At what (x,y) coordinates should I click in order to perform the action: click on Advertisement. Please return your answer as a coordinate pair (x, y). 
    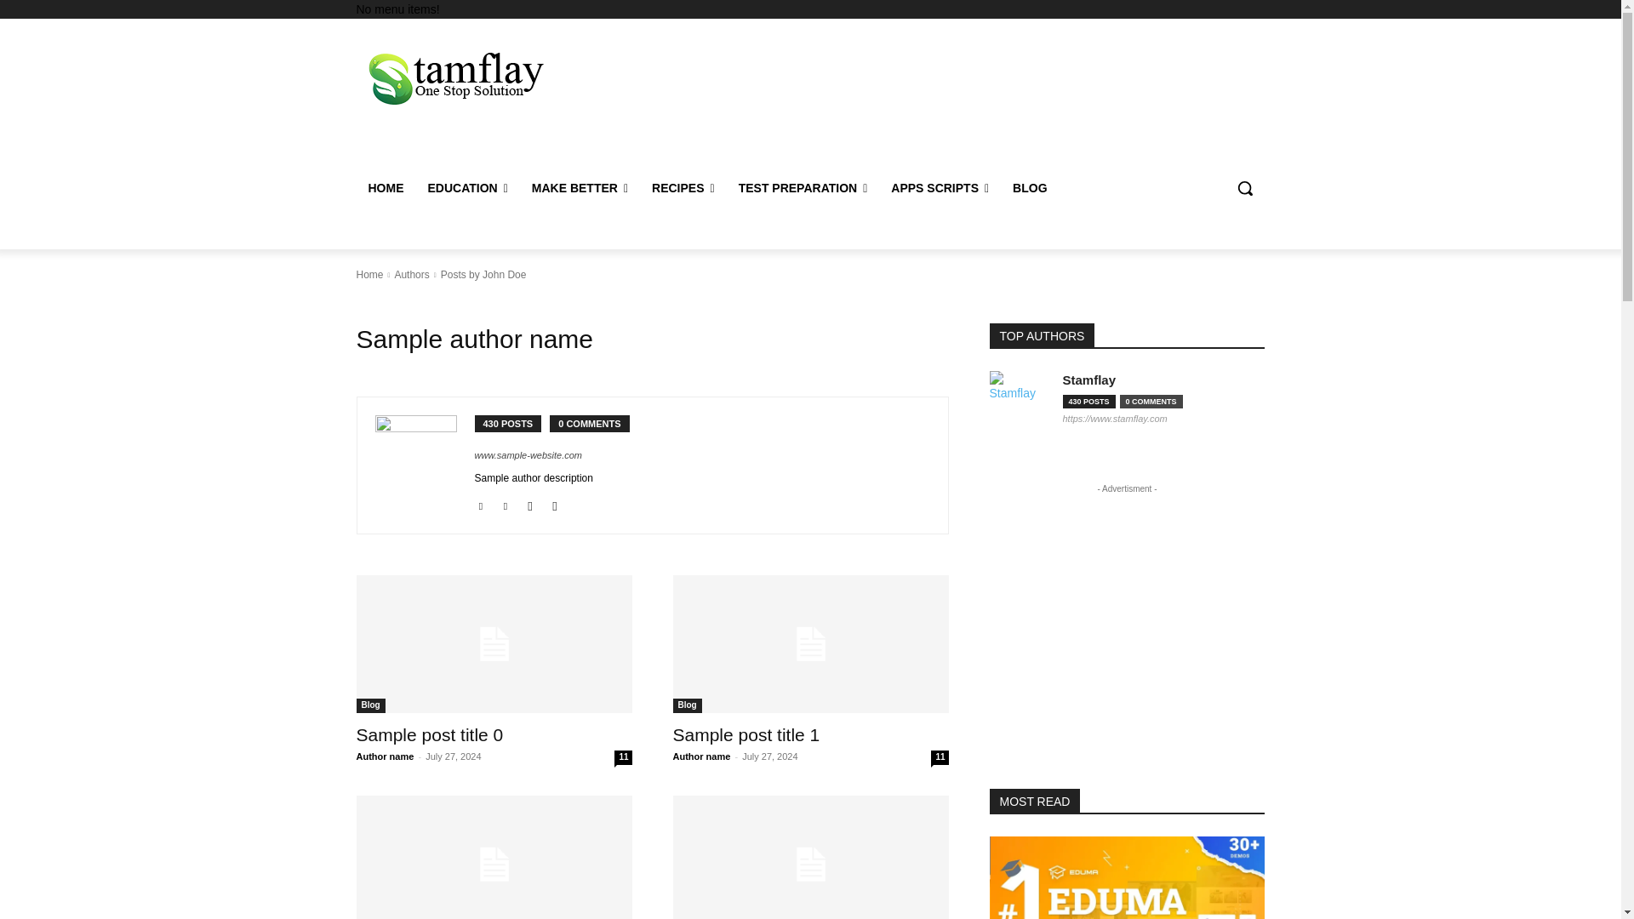
    Looking at the image, I should click on (950, 99).